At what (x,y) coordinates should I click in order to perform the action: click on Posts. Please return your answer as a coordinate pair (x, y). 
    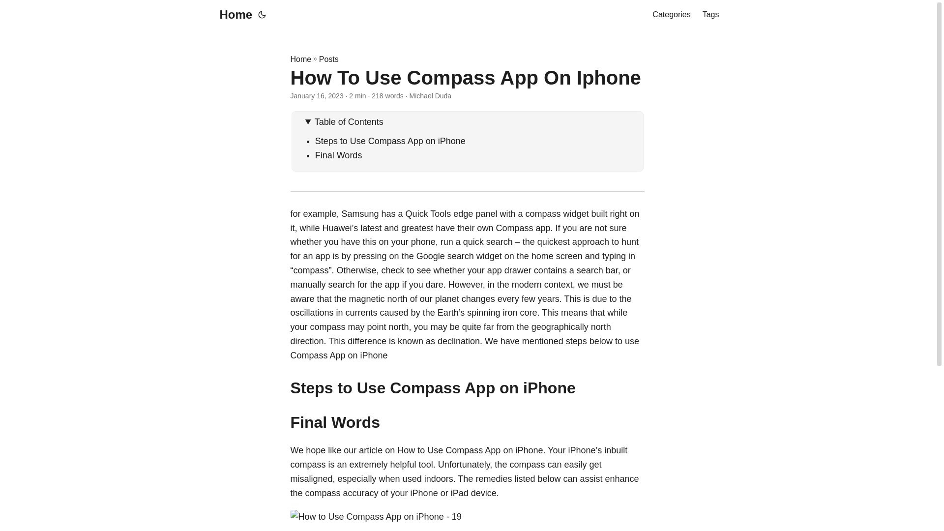
    Looking at the image, I should click on (328, 59).